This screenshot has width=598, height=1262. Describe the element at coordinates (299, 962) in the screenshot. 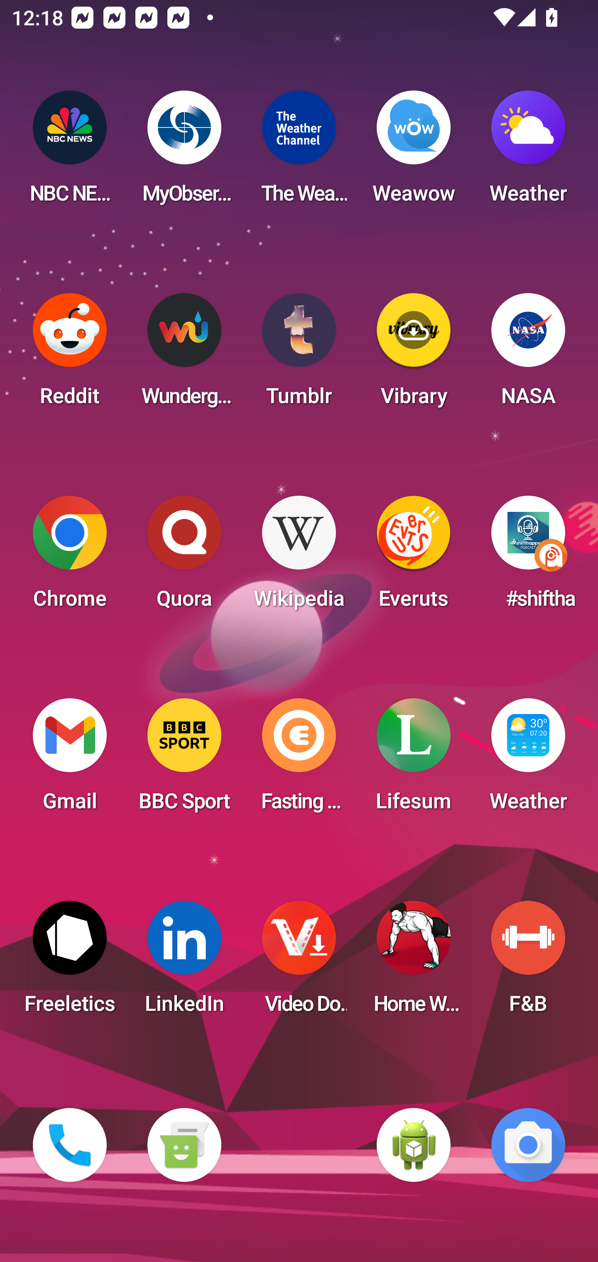

I see `Video Downloader & Ace Player` at that location.